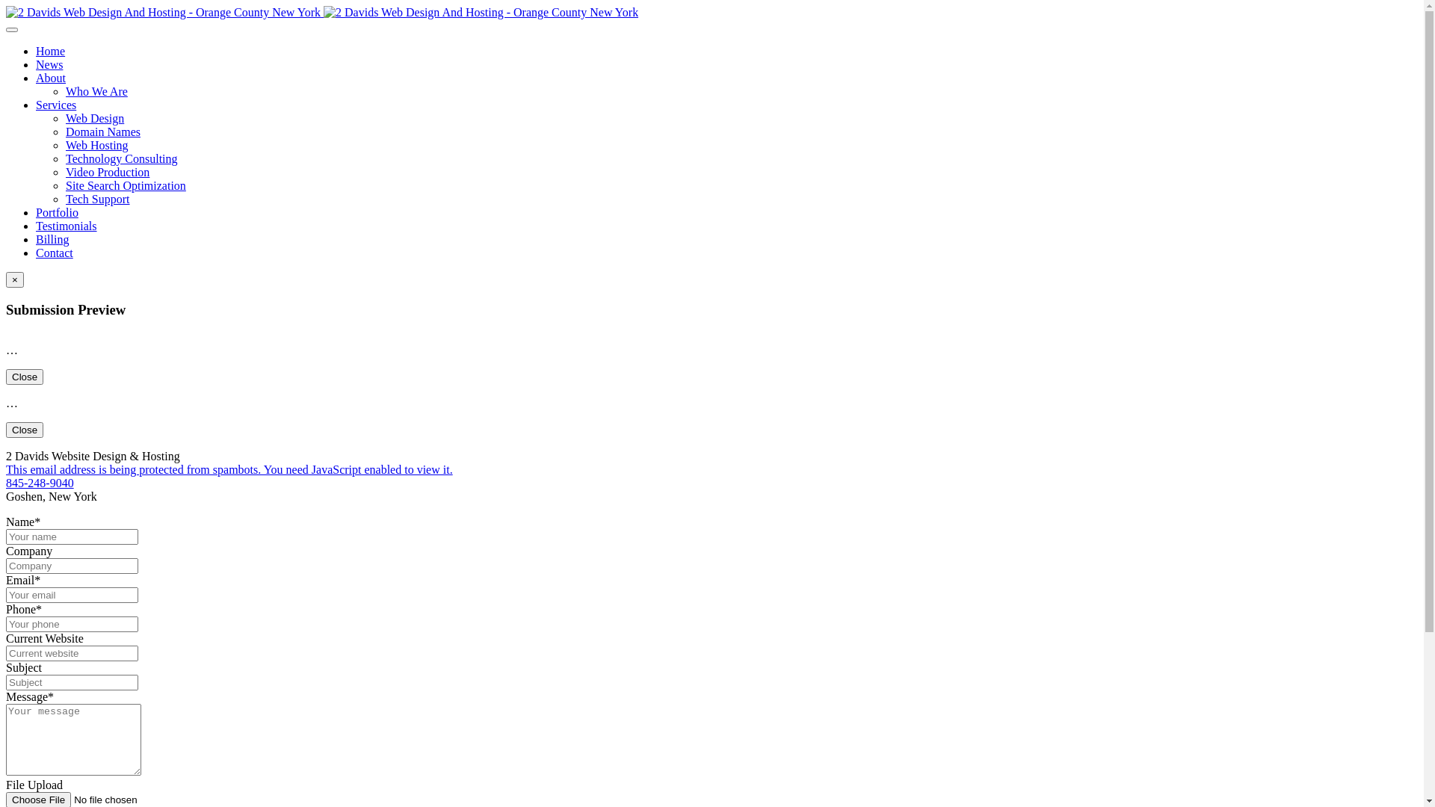 This screenshot has width=1435, height=807. What do you see at coordinates (322, 12) in the screenshot?
I see `2 Davids Web Design And Hosting - Orange County New York` at bounding box center [322, 12].